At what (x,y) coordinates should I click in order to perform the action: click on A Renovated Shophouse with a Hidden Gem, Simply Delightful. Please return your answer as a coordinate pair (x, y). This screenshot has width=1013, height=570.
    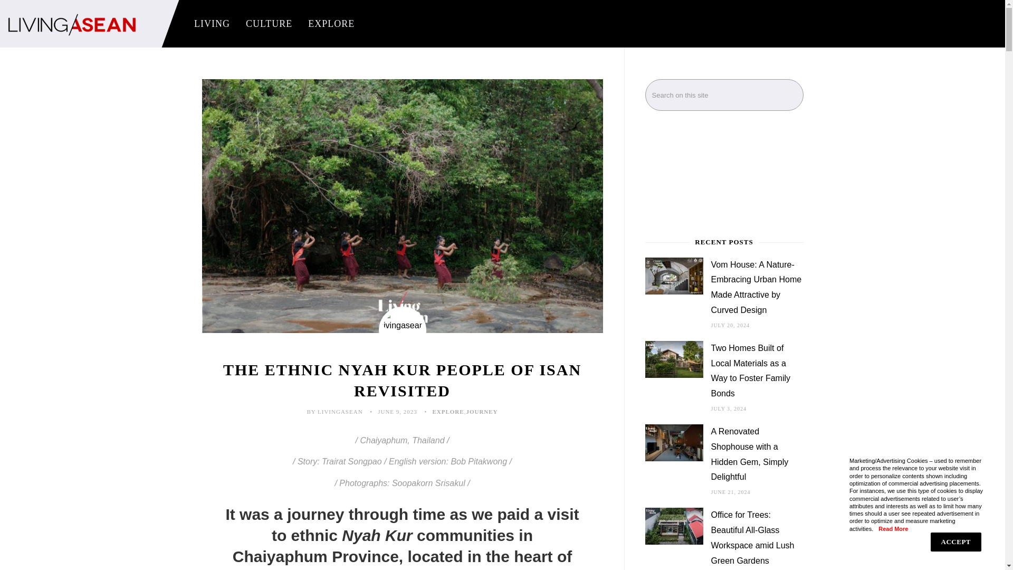
    Looking at the image, I should click on (757, 454).